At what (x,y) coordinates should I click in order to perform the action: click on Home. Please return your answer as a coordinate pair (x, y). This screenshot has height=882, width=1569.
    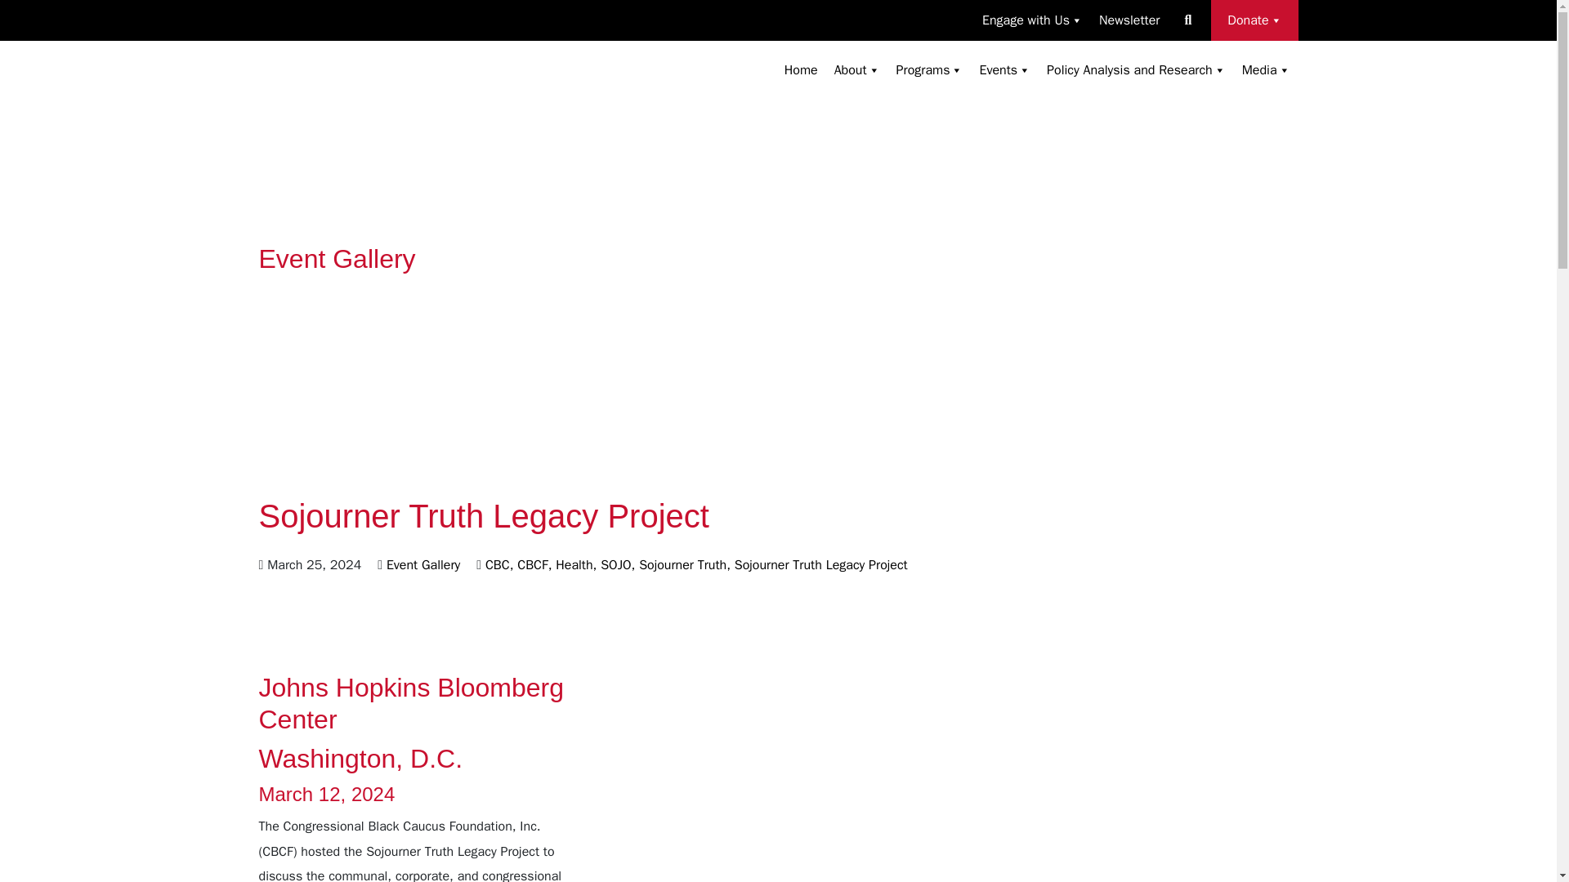
    Looking at the image, I should click on (801, 69).